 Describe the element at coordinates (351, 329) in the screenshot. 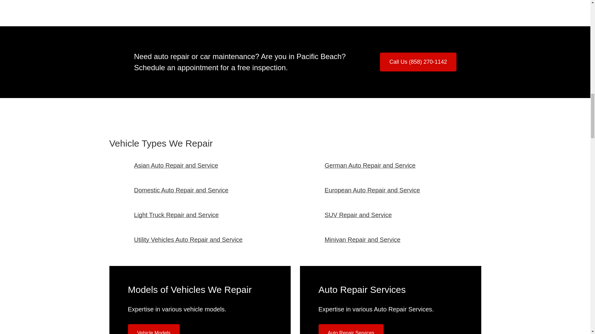

I see `Auto Repair Services` at that location.